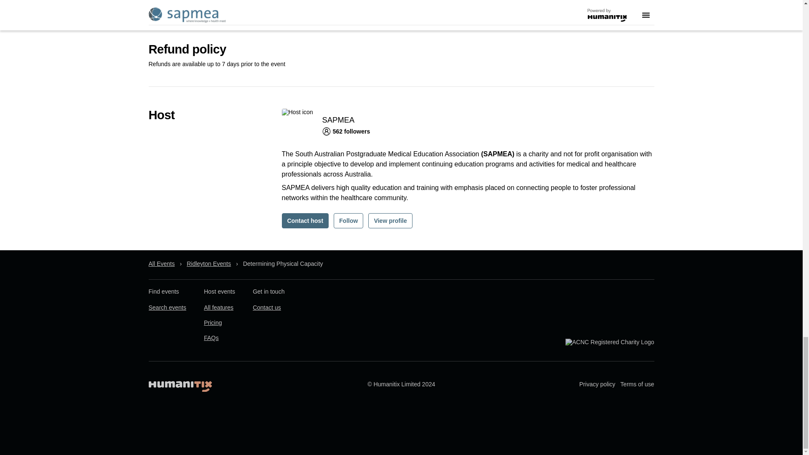 Image resolution: width=809 pixels, height=455 pixels. I want to click on Privacy policy, so click(597, 384).